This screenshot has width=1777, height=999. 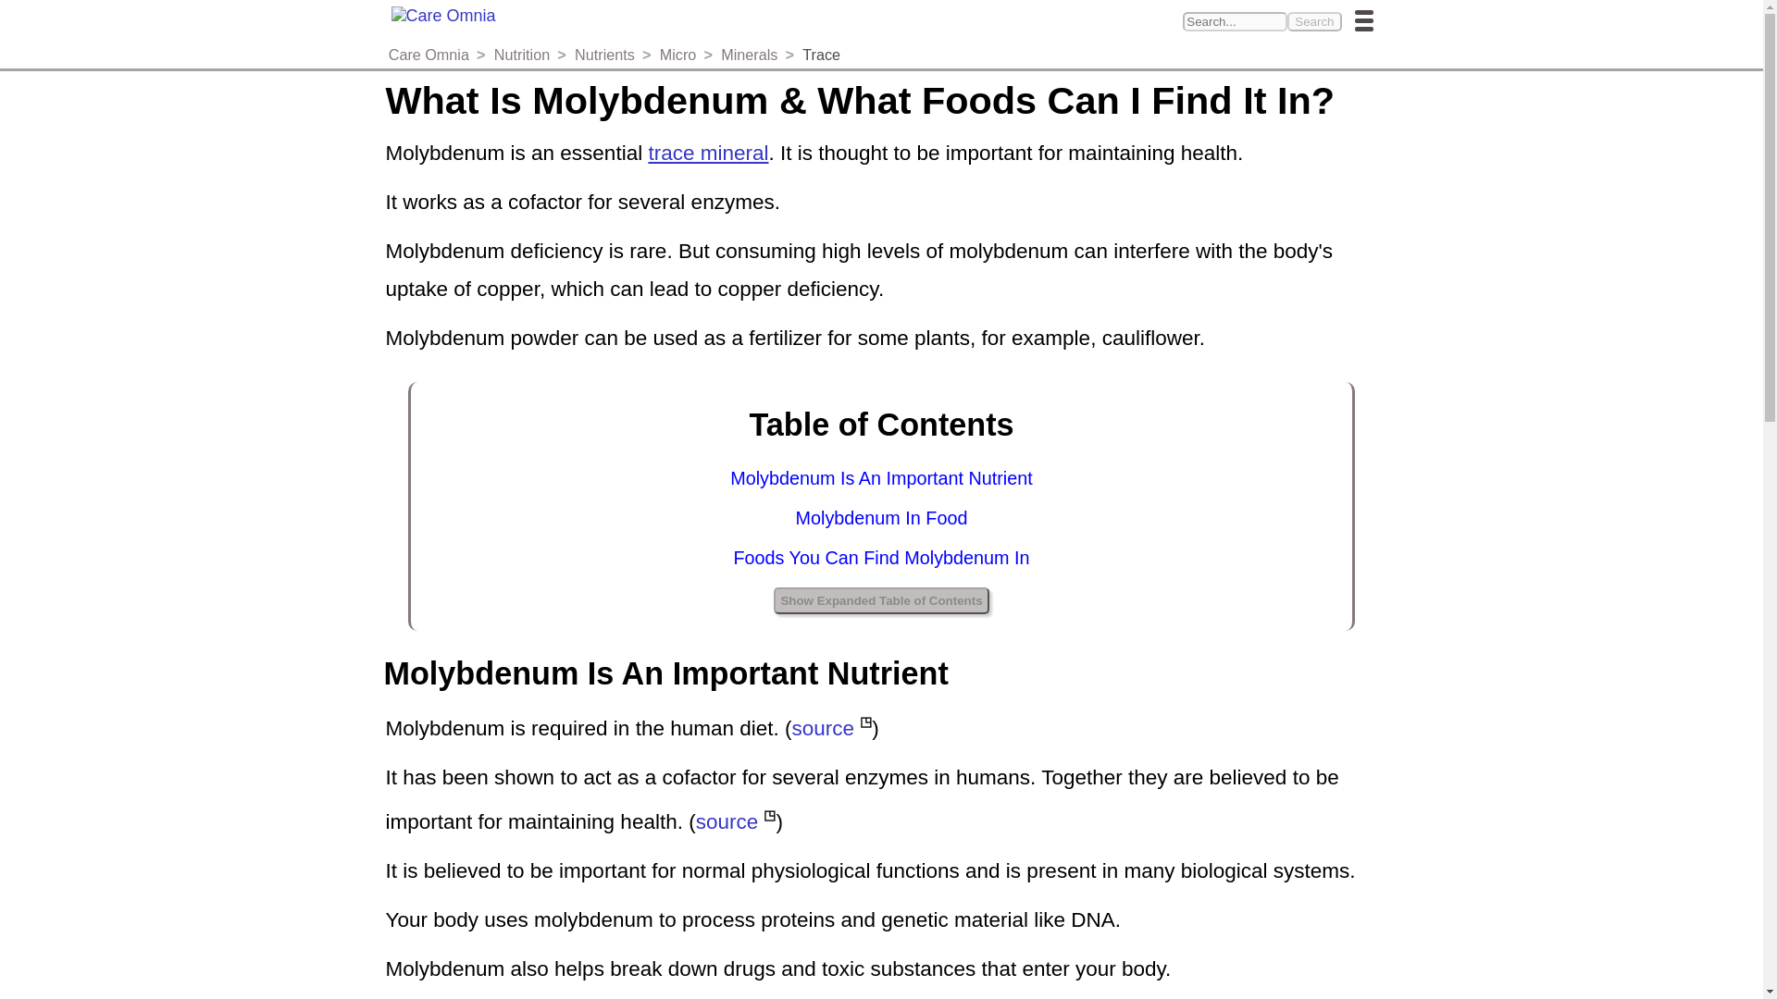 I want to click on Search with minimum 3 characters, so click(x=1235, y=20).